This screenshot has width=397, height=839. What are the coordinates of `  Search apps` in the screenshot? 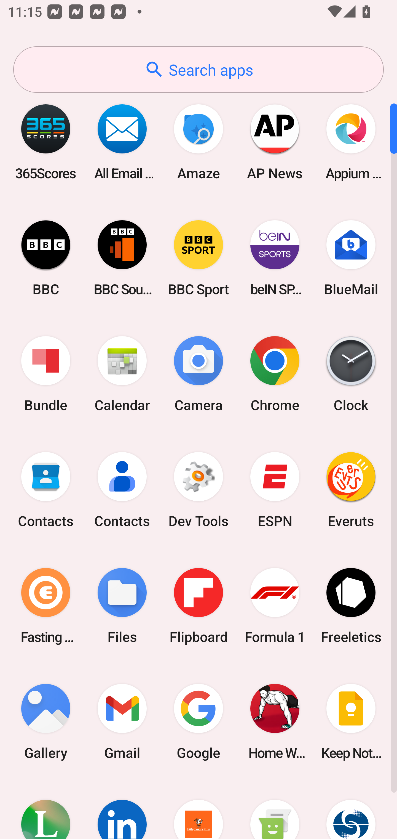 It's located at (198, 70).